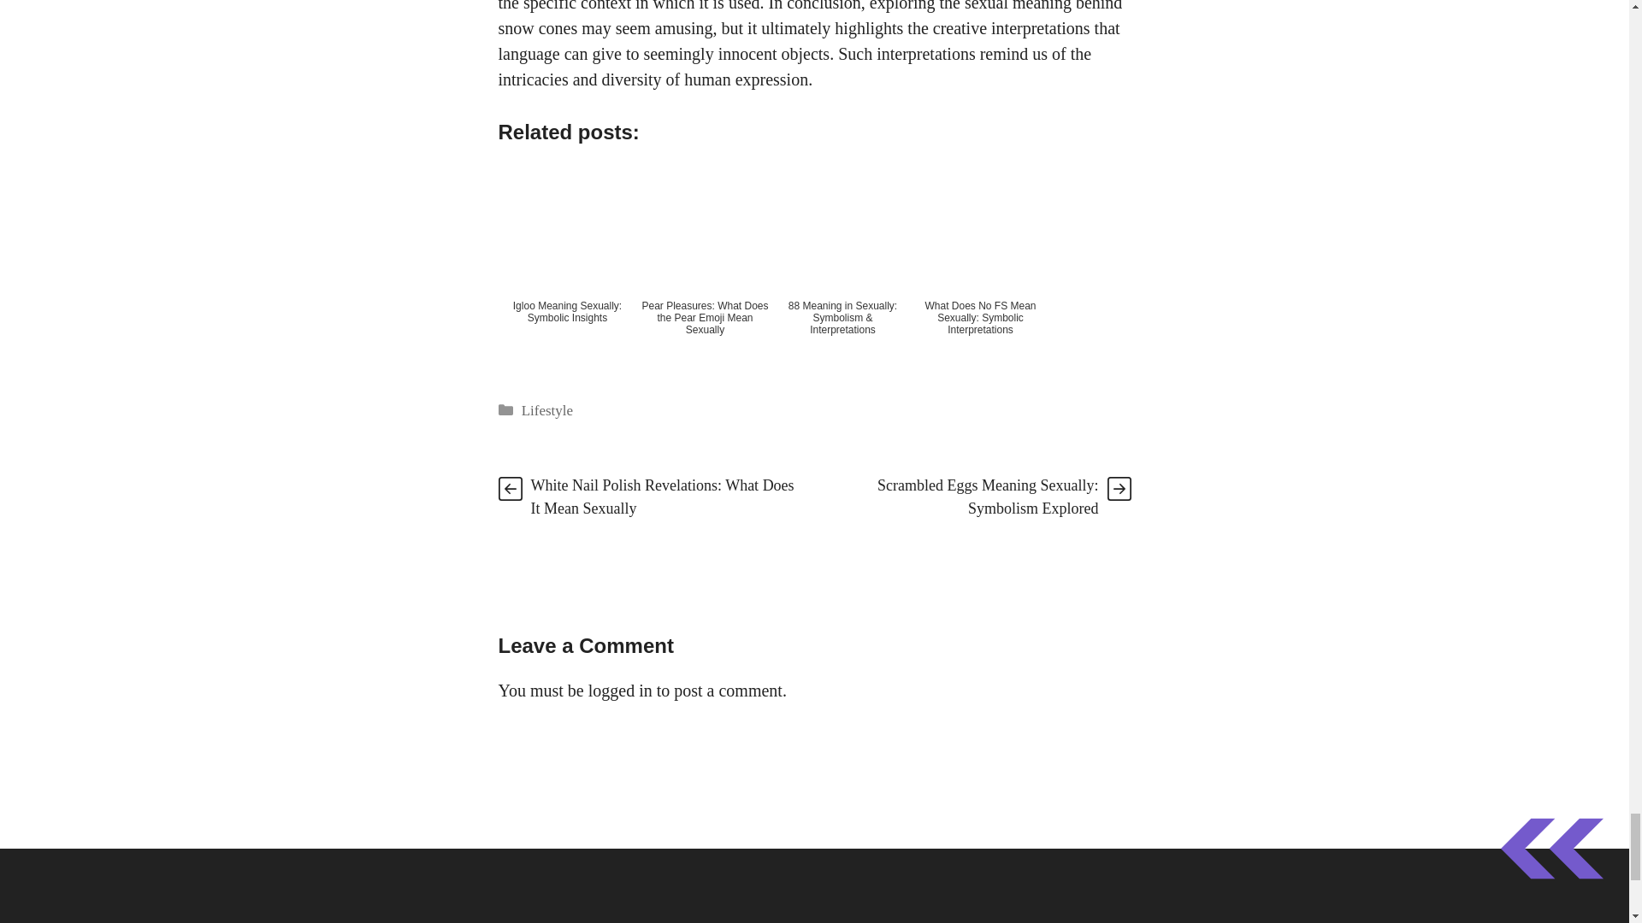  I want to click on White Nail Polish Revelations: What Does It Mean Sexually, so click(662, 497).